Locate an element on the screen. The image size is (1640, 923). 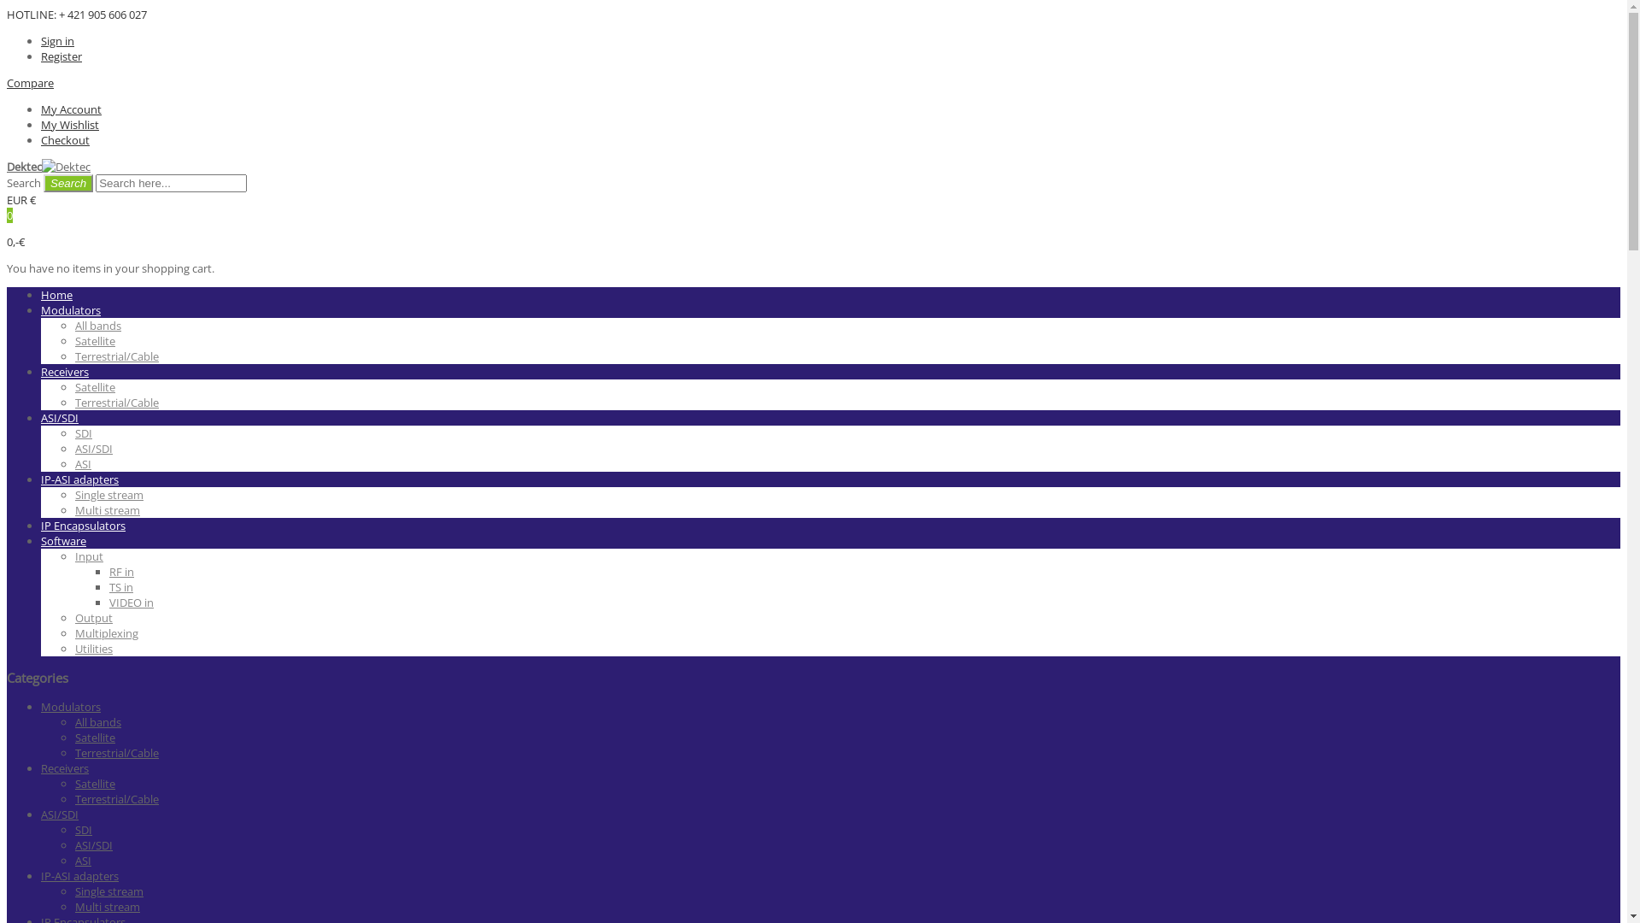
Multi stream is located at coordinates (108, 510).